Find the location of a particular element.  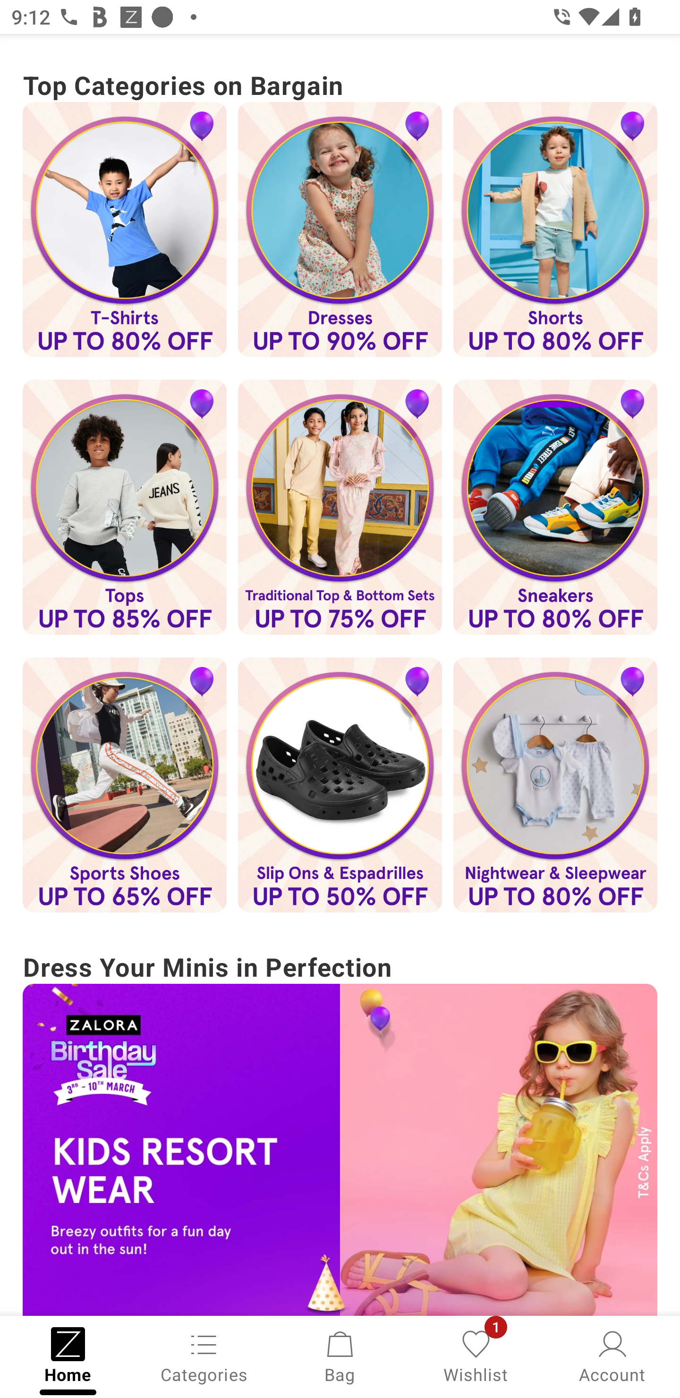

Campaign banner is located at coordinates (555, 229).